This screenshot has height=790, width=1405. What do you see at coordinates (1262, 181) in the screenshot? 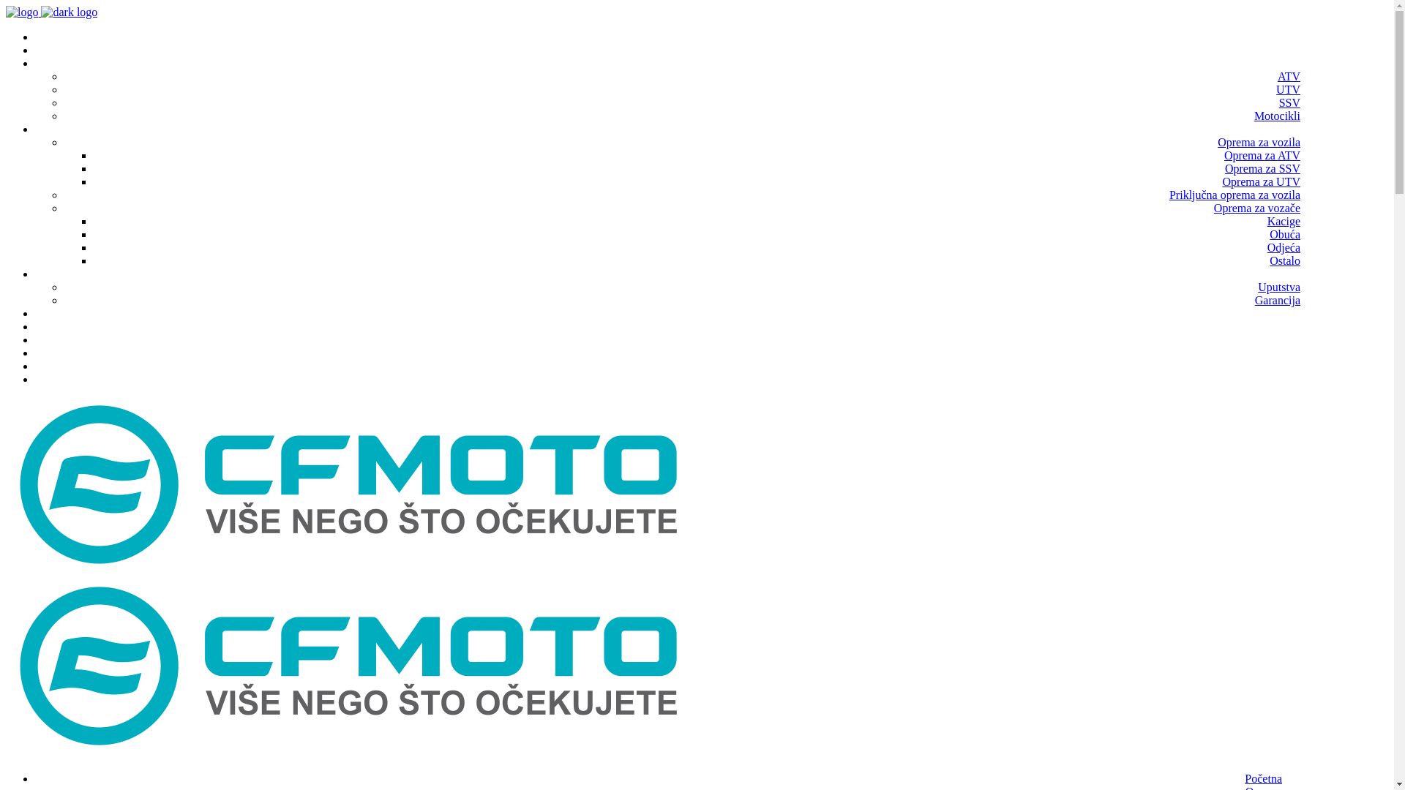
I see `Oprema za UTV` at bounding box center [1262, 181].